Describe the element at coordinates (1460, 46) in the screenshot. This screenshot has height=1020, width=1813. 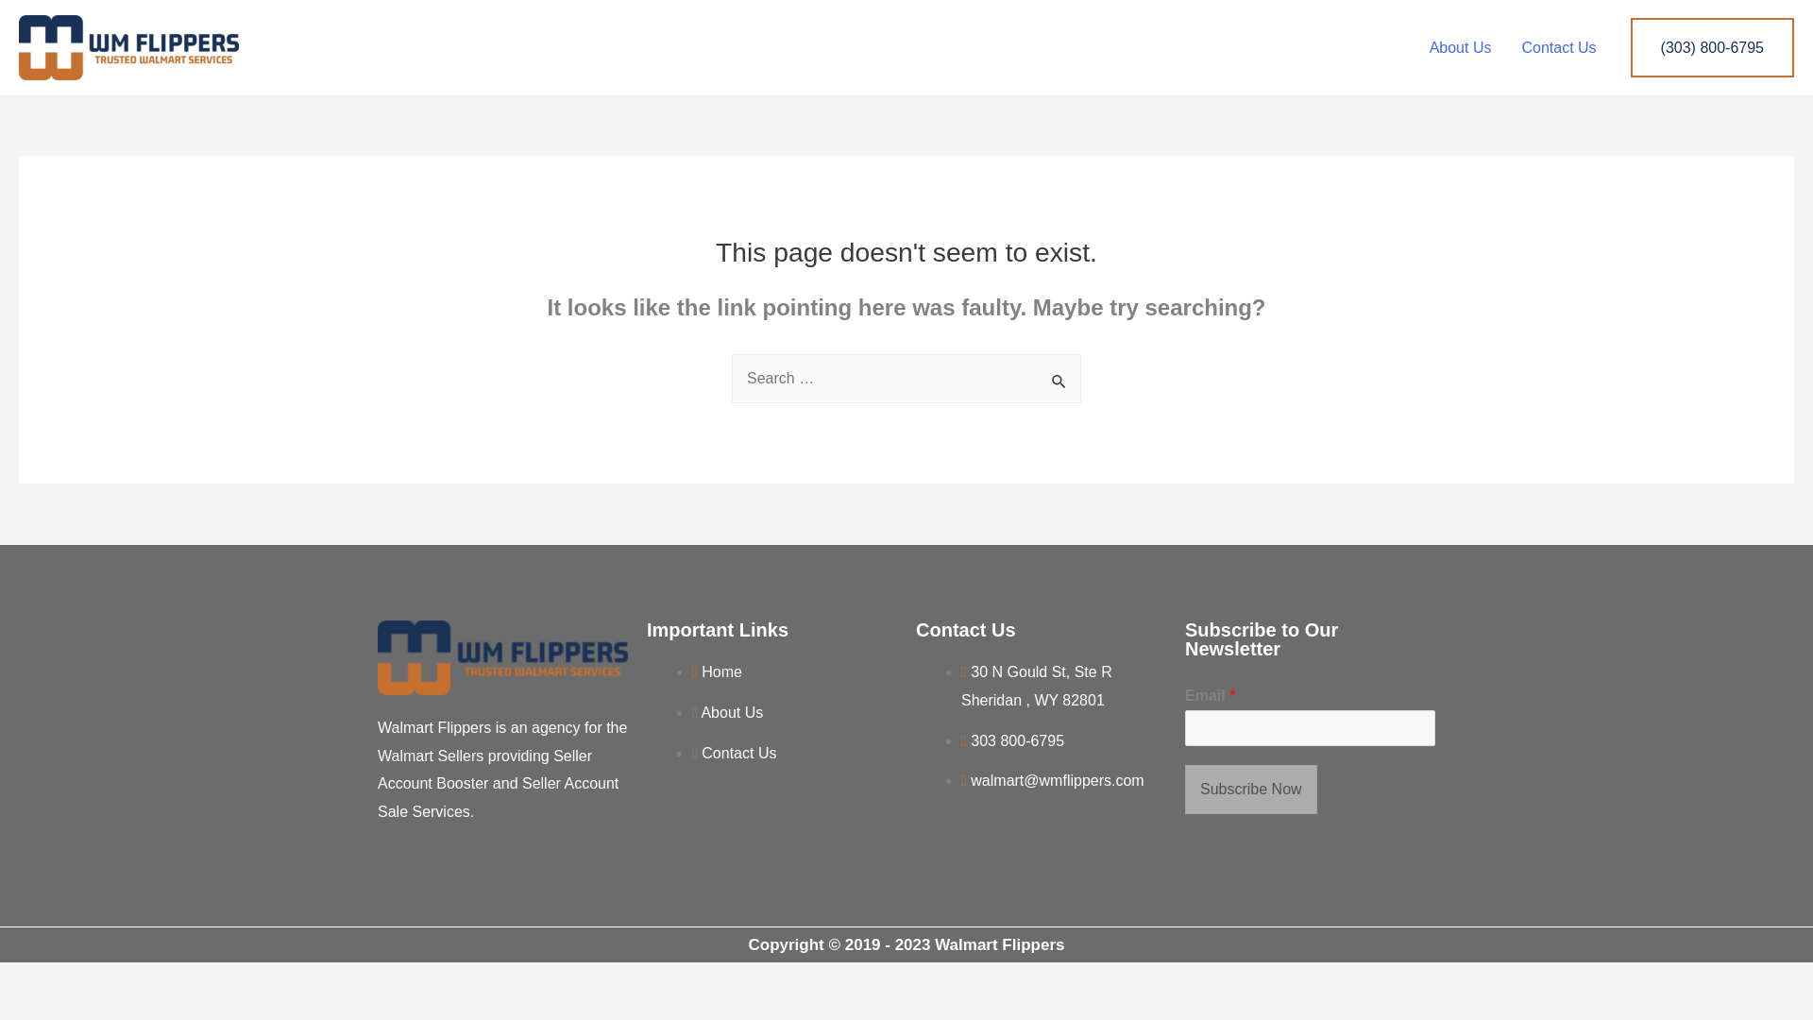
I see `About Us` at that location.